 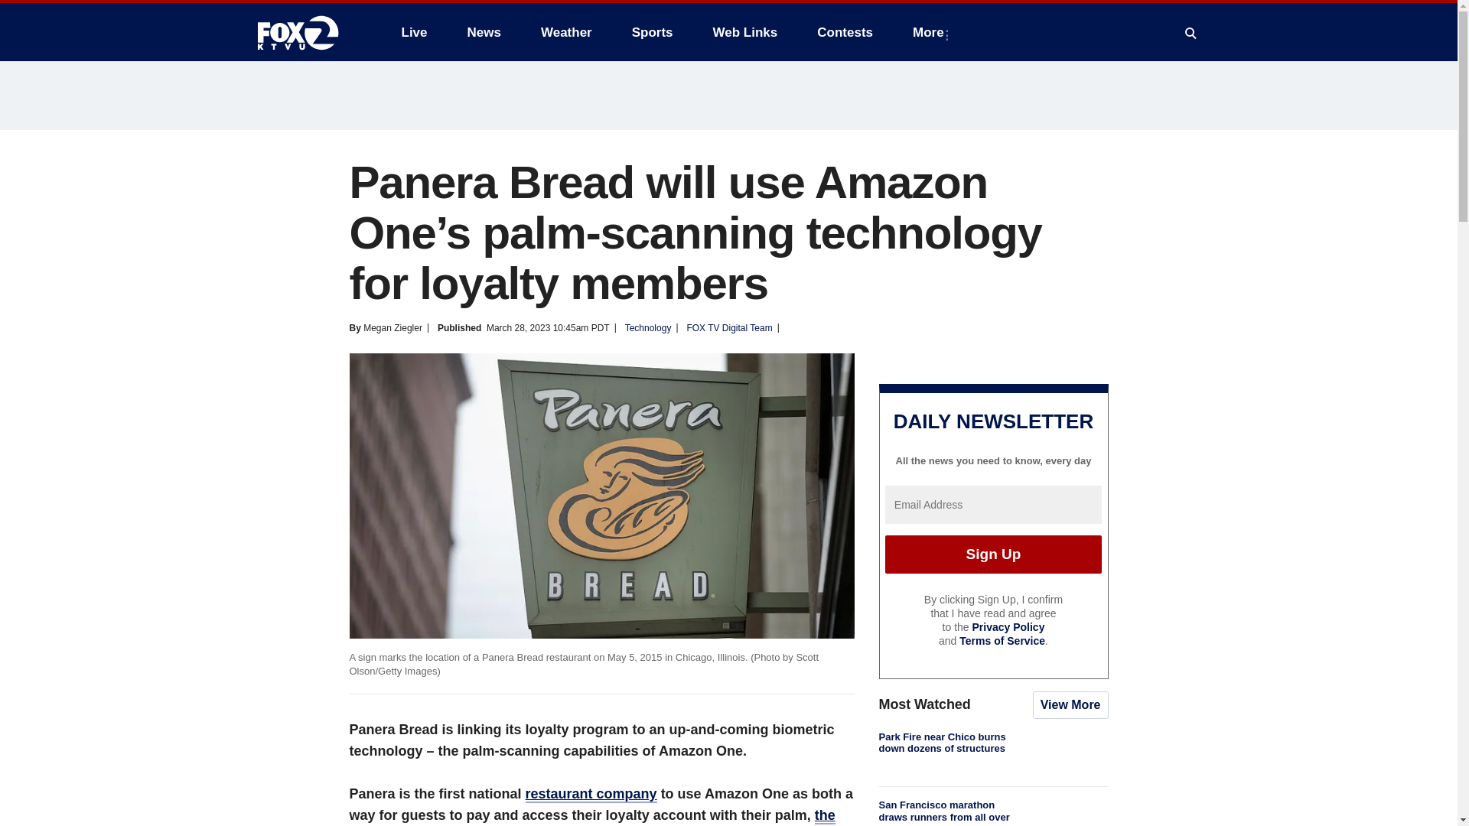 What do you see at coordinates (414, 32) in the screenshot?
I see `Live` at bounding box center [414, 32].